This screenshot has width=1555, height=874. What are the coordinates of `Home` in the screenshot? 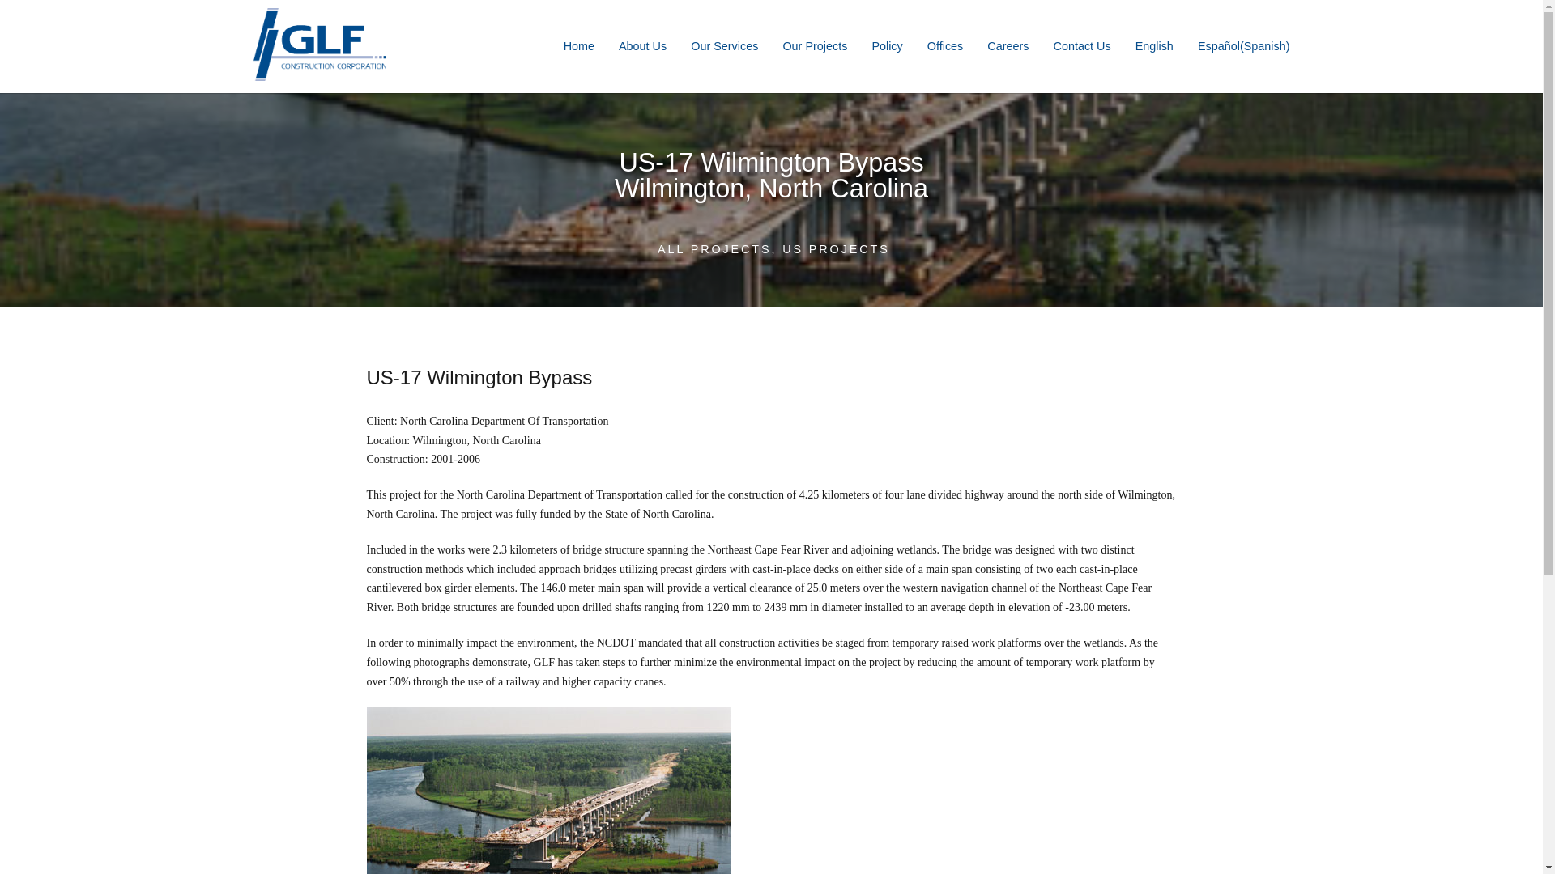 It's located at (578, 45).